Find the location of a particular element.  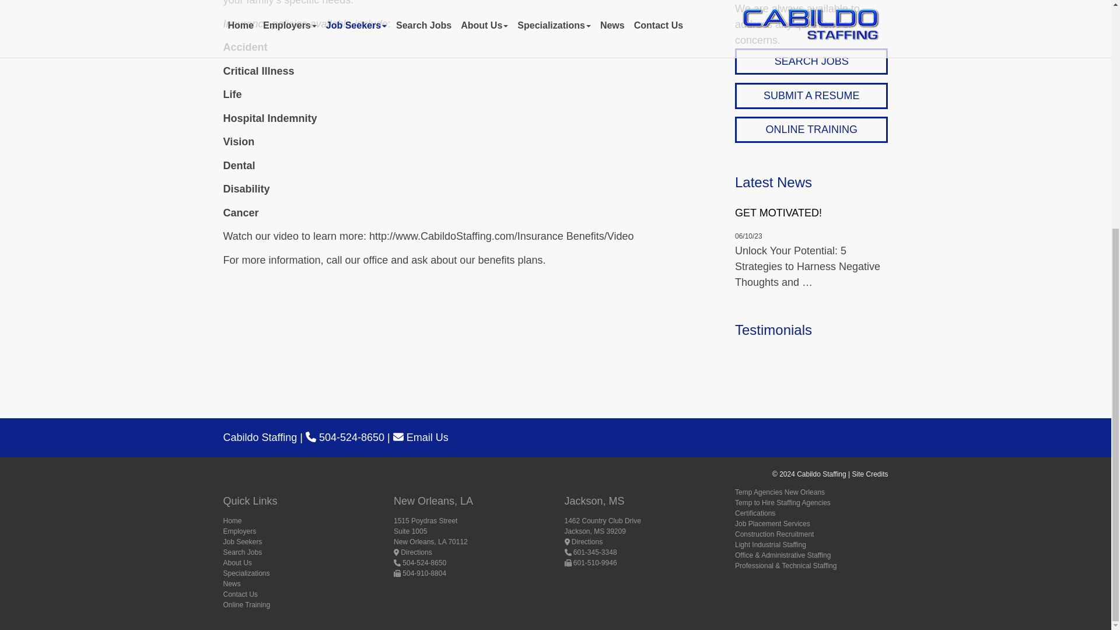

SEARCH JOBS is located at coordinates (811, 62).